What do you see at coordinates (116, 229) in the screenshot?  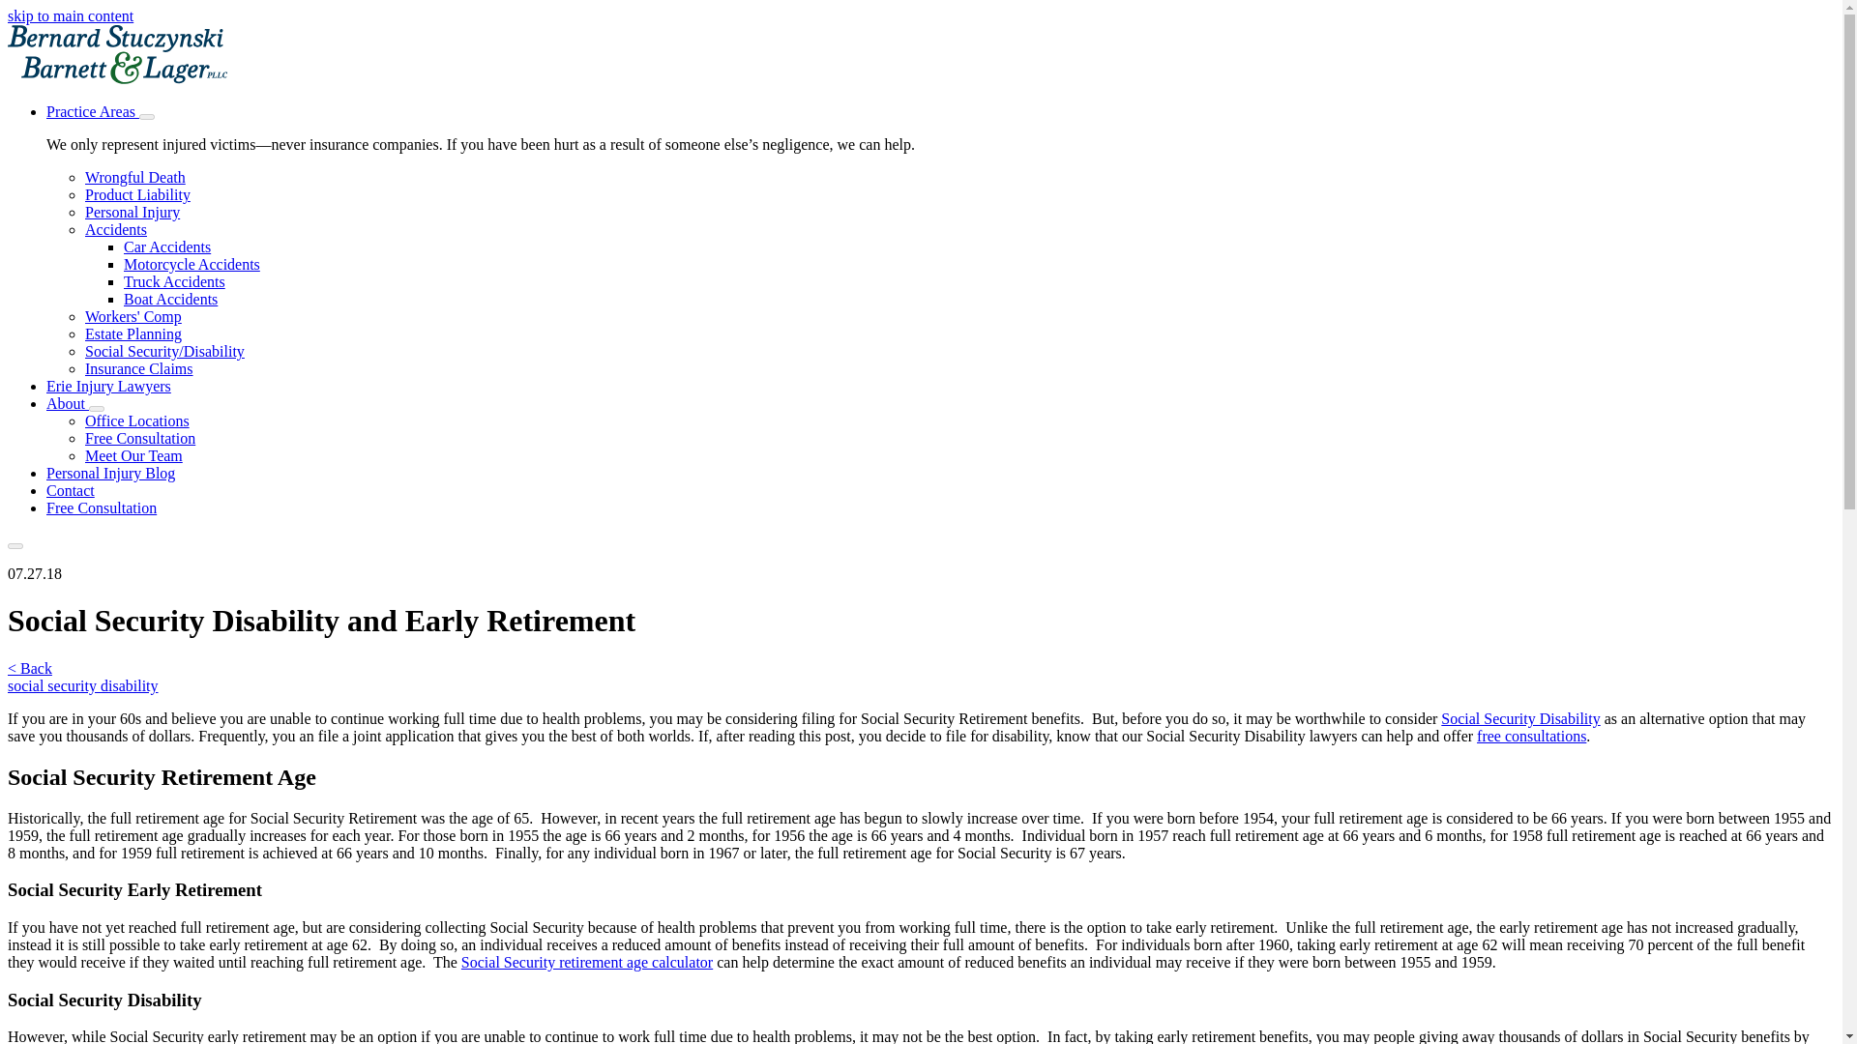 I see `Accidents` at bounding box center [116, 229].